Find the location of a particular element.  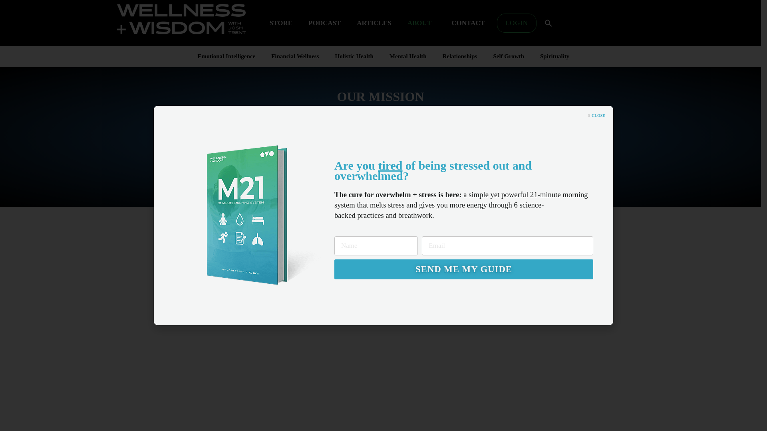

Wellness Wisdom White White is located at coordinates (181, 19).